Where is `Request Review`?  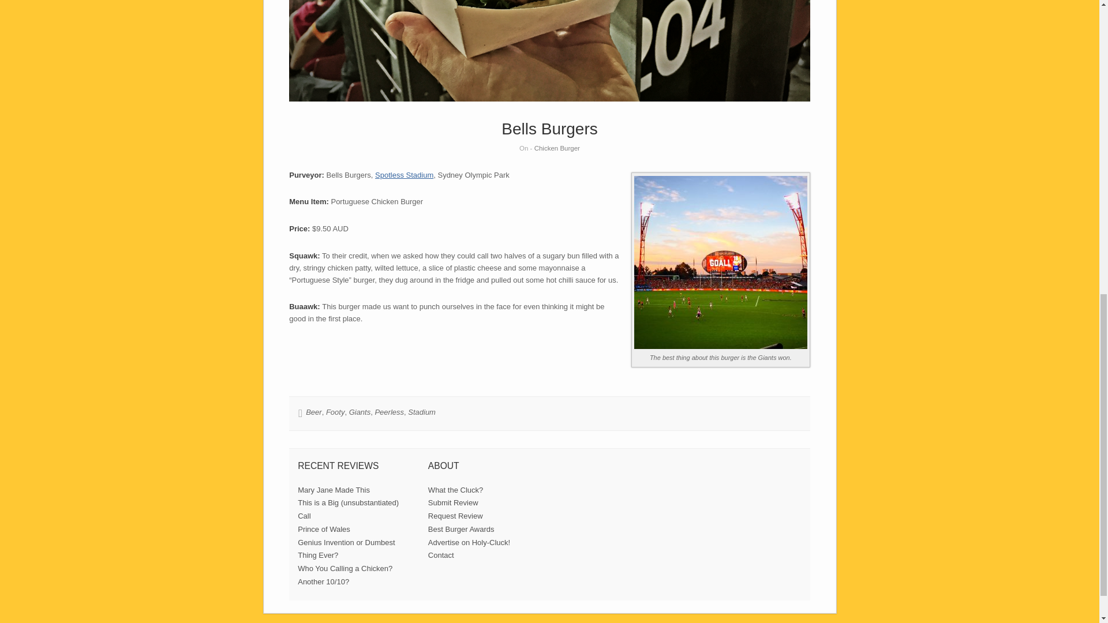
Request Review is located at coordinates (455, 516).